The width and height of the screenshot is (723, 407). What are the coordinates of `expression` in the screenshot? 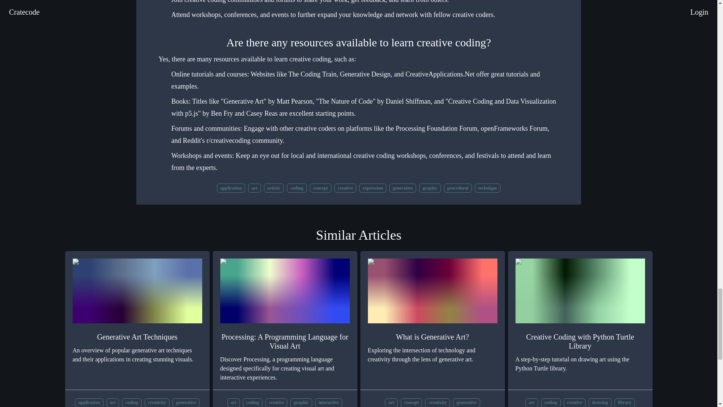 It's located at (373, 187).